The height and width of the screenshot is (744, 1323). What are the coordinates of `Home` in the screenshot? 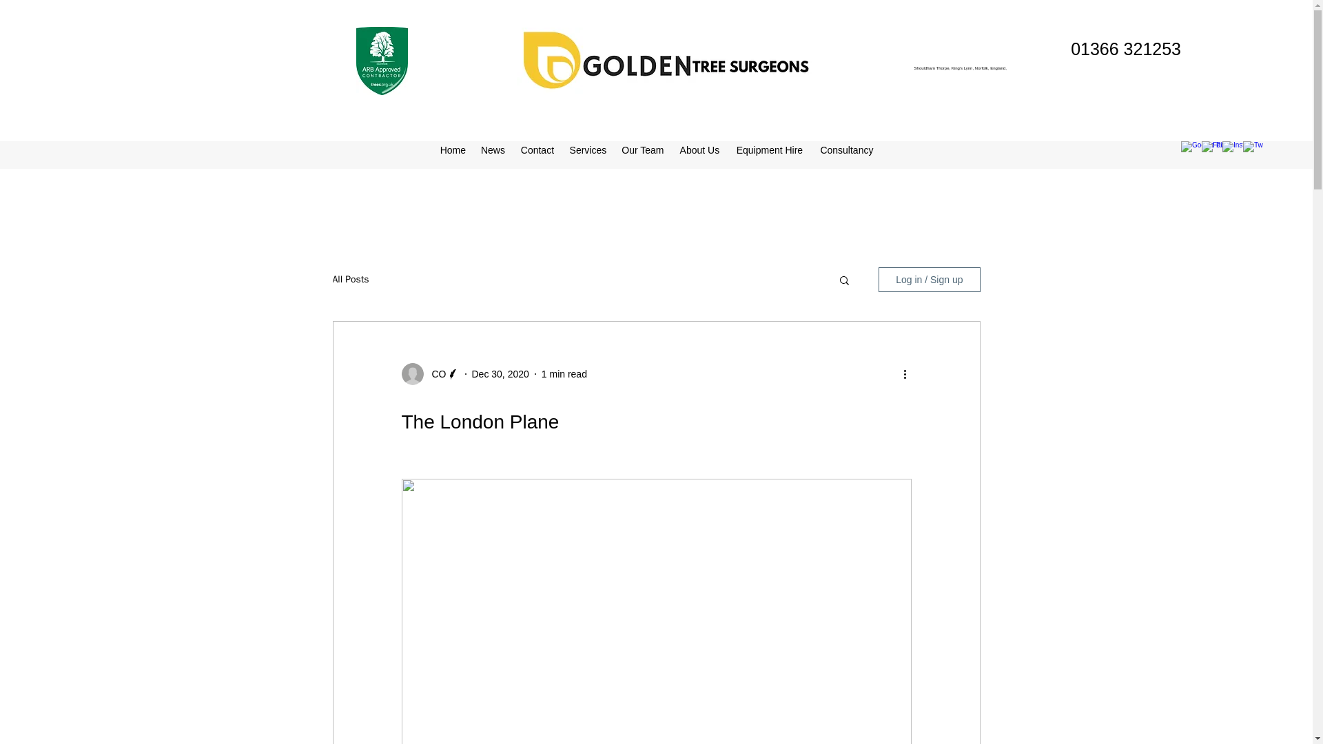 It's located at (453, 150).